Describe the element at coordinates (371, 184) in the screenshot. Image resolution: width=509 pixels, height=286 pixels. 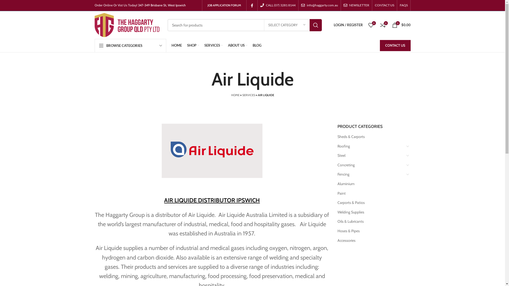
I see `Aluminium` at that location.